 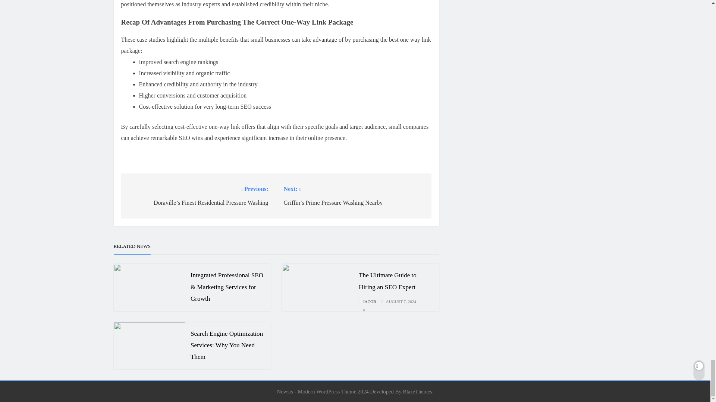 What do you see at coordinates (387, 281) in the screenshot?
I see `The Ultimate Guide to Hiring an SEO Expert` at bounding box center [387, 281].